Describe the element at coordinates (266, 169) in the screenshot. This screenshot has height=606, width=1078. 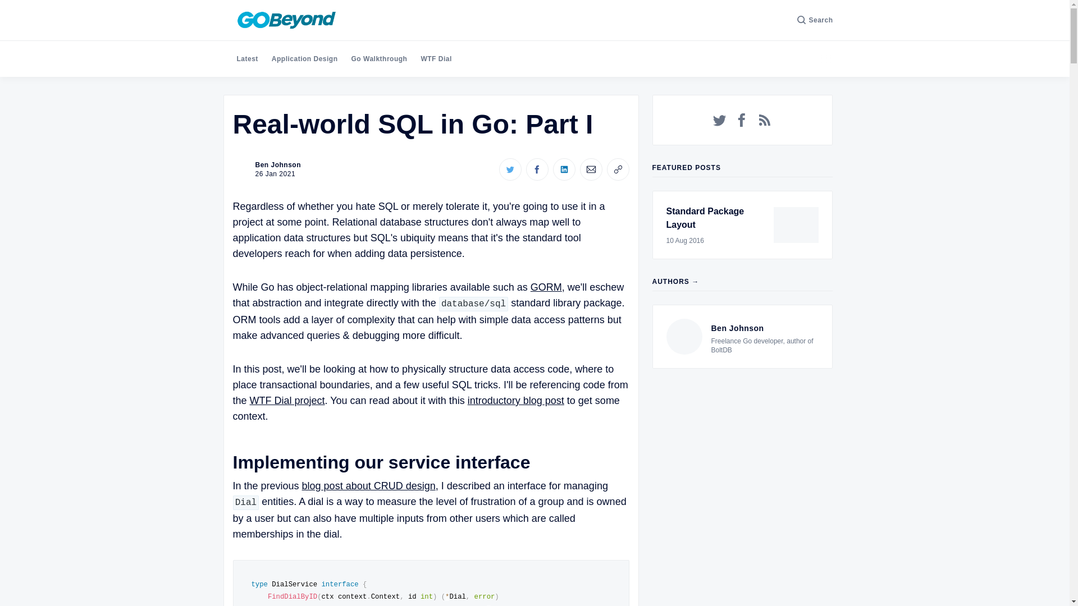
I see `Share on LinkedIn` at that location.